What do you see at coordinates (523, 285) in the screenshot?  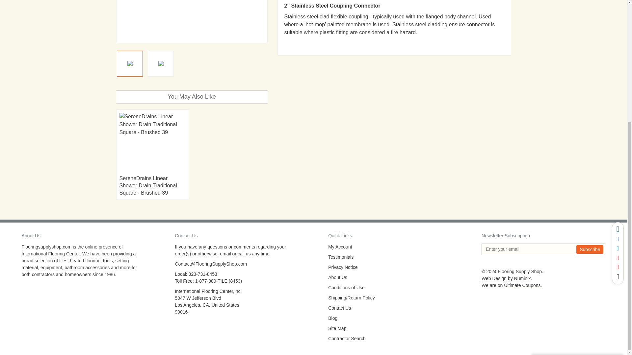 I see `Flooring Supply Shop coupons` at bounding box center [523, 285].